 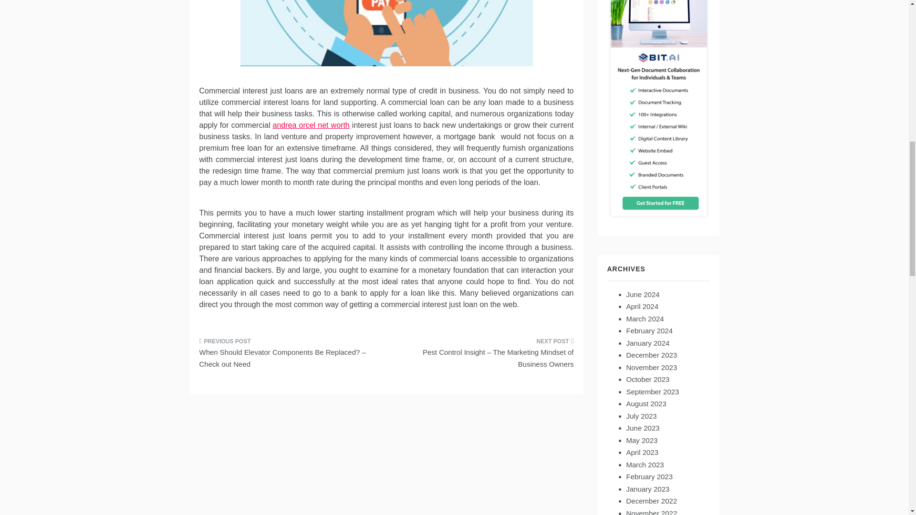 What do you see at coordinates (644, 464) in the screenshot?
I see `March 2023` at bounding box center [644, 464].